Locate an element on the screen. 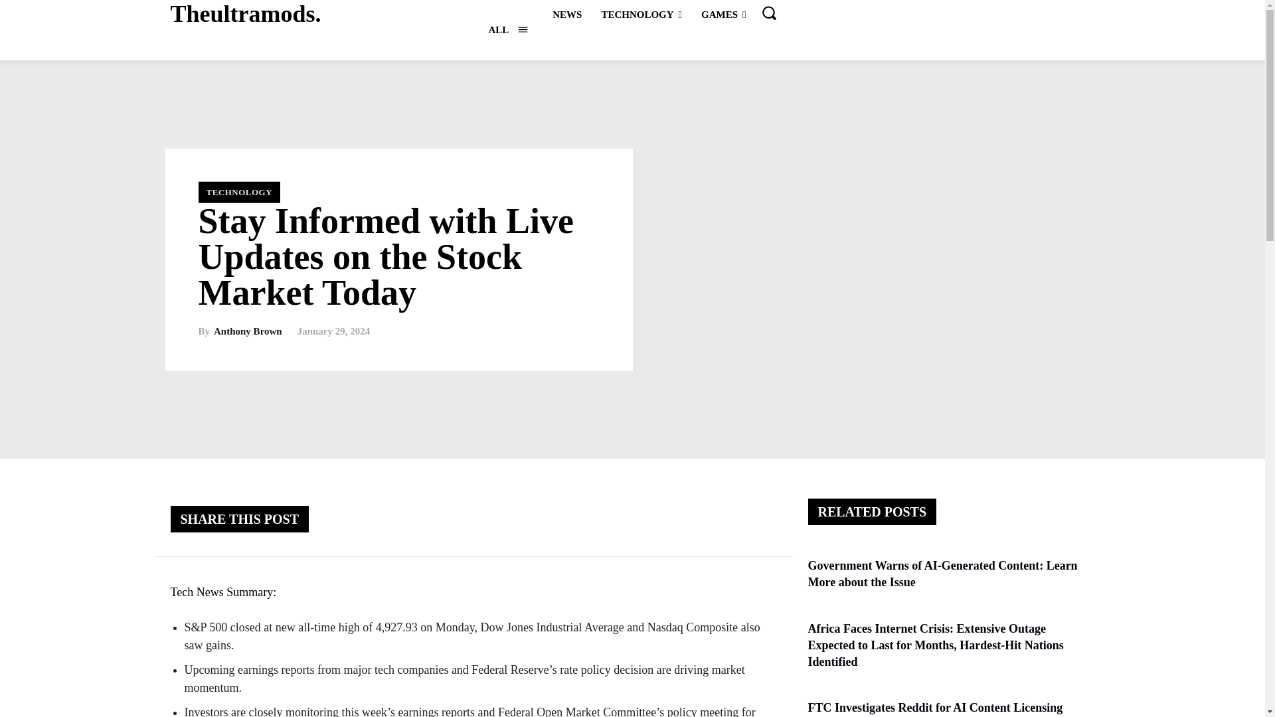 This screenshot has height=717, width=1275. Theultramods. is located at coordinates (245, 15).